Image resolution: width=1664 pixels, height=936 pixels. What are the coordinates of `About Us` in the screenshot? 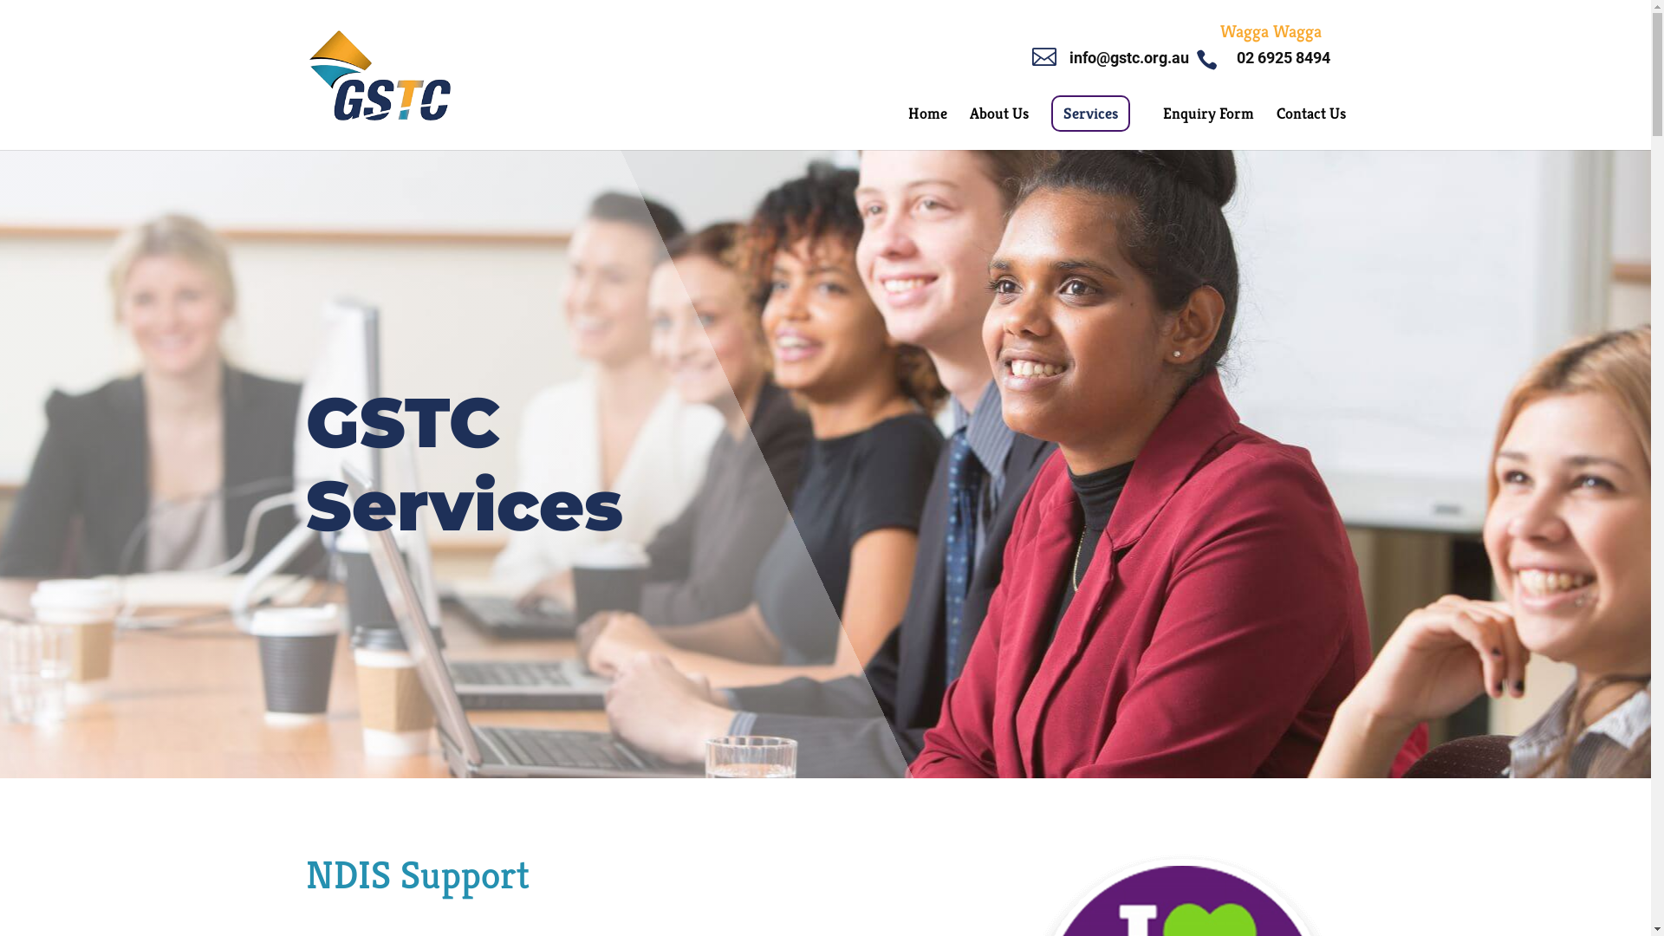 It's located at (998, 128).